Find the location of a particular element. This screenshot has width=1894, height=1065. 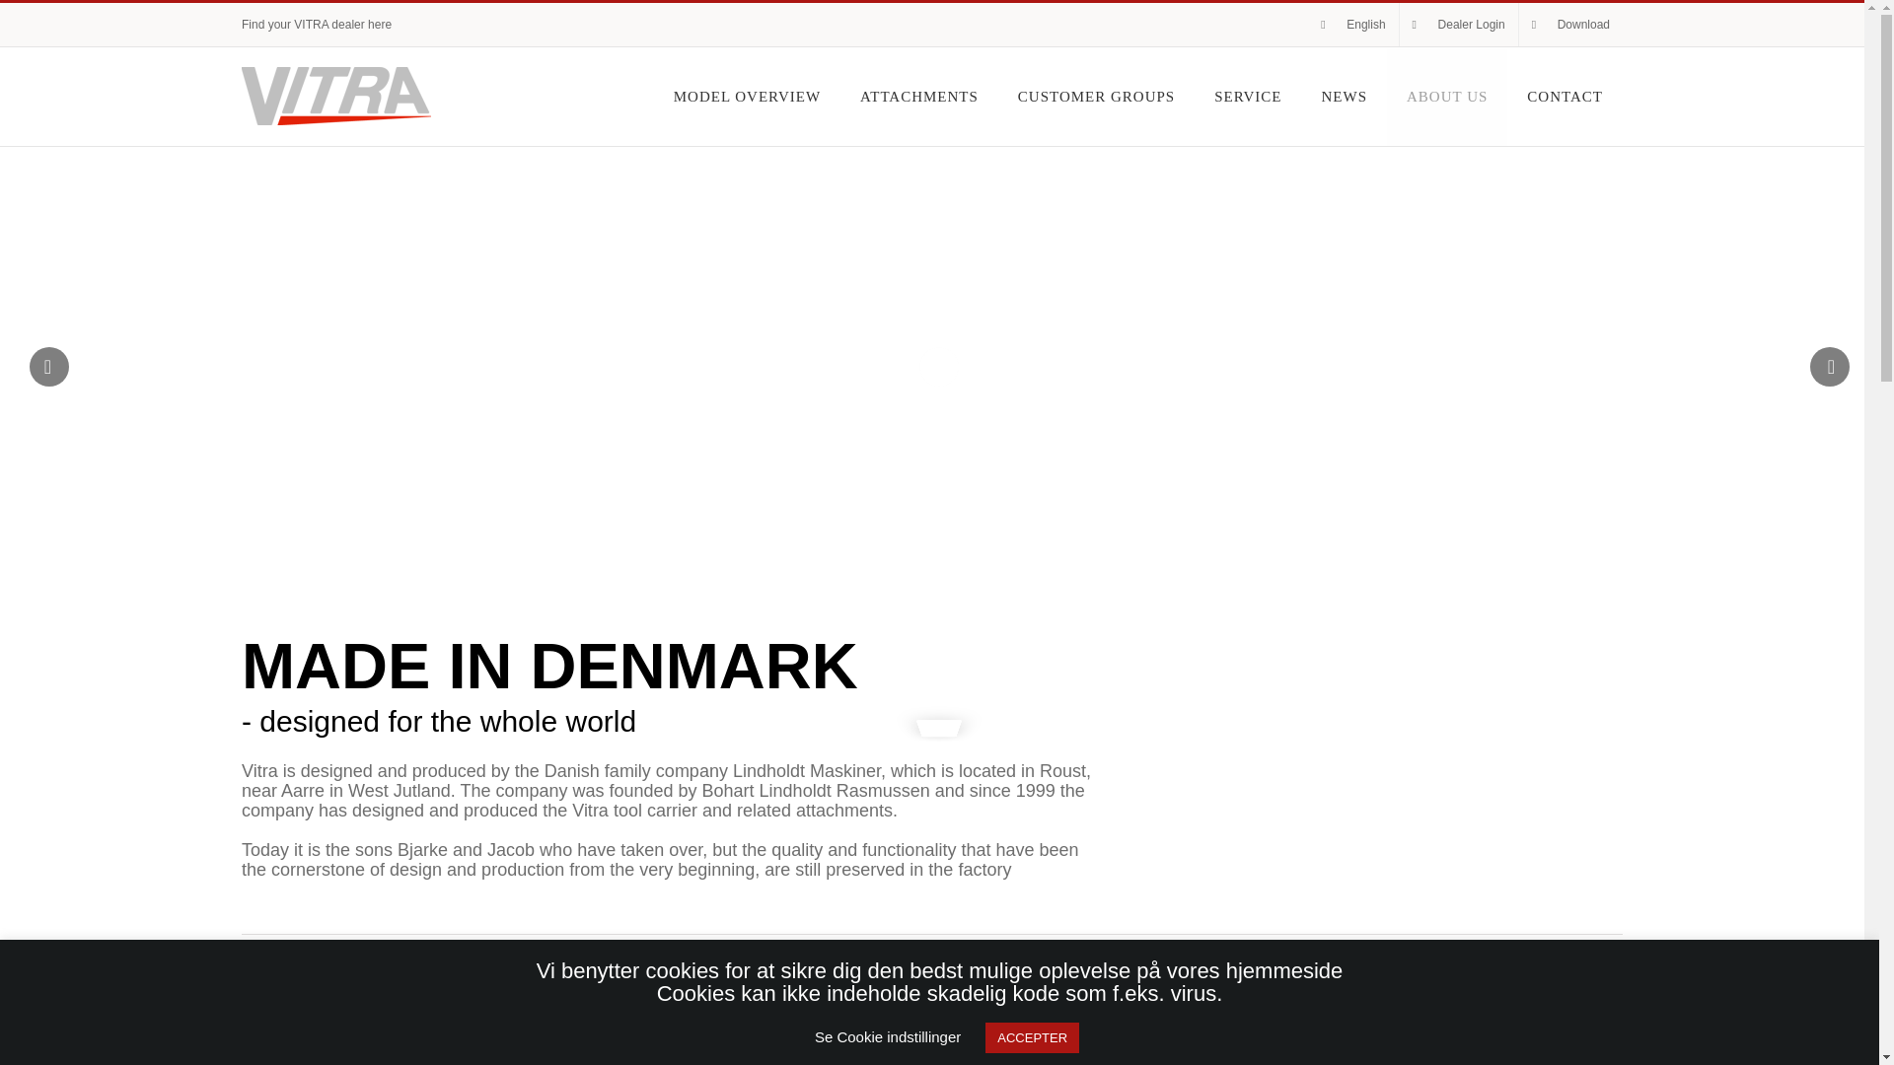

Find your VITRA dealer here is located at coordinates (317, 25).